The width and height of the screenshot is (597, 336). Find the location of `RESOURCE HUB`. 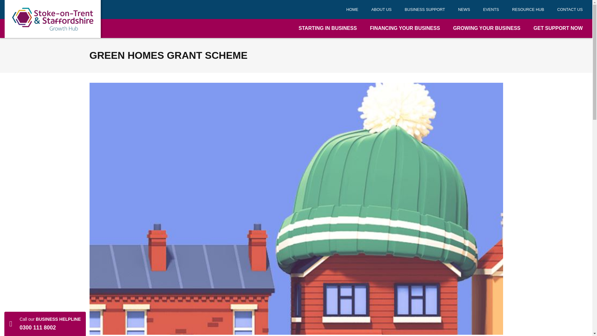

RESOURCE HUB is located at coordinates (528, 9).